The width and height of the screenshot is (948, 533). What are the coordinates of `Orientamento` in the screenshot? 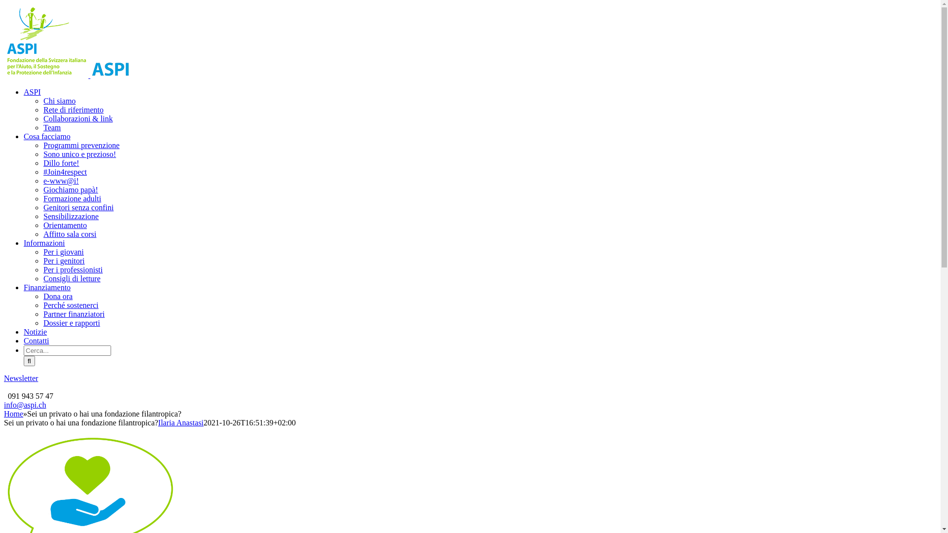 It's located at (65, 225).